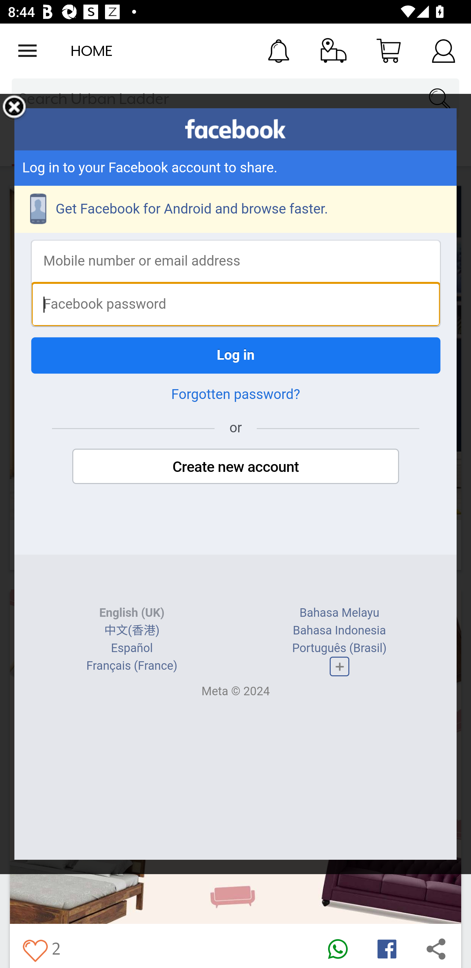 The height and width of the screenshot is (968, 471). I want to click on Complete list of languages, so click(339, 666).